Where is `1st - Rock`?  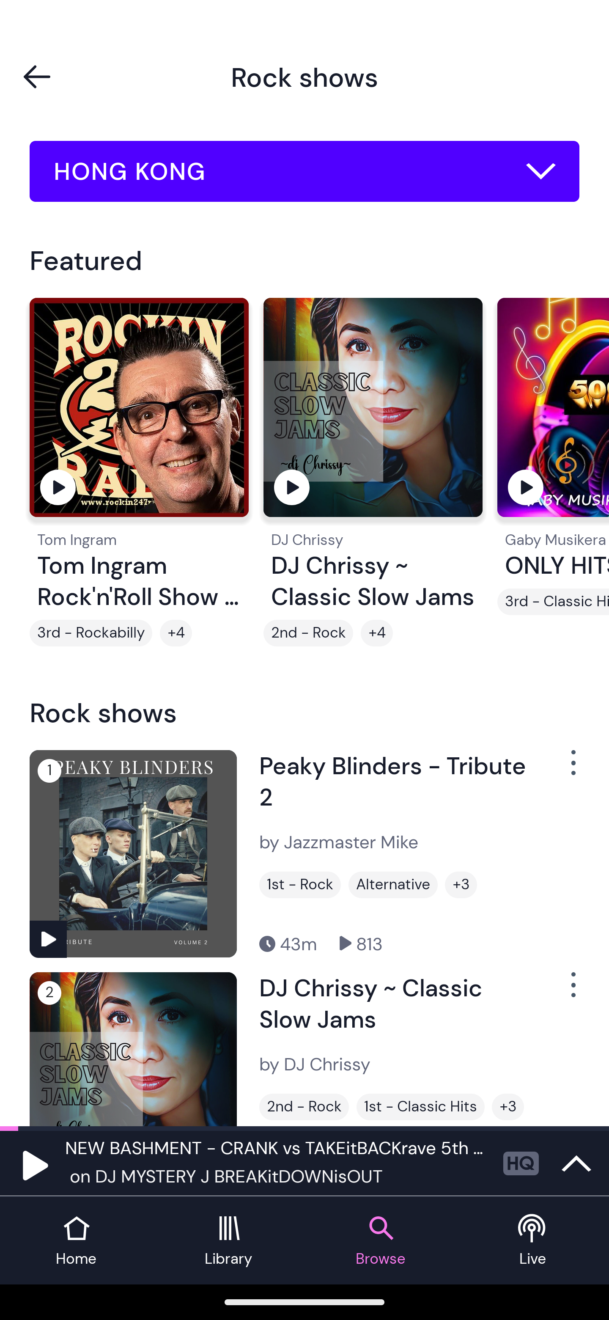
1st - Rock is located at coordinates (300, 884).